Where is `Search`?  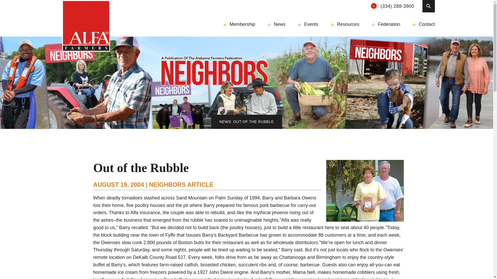
Search is located at coordinates (142, 4).